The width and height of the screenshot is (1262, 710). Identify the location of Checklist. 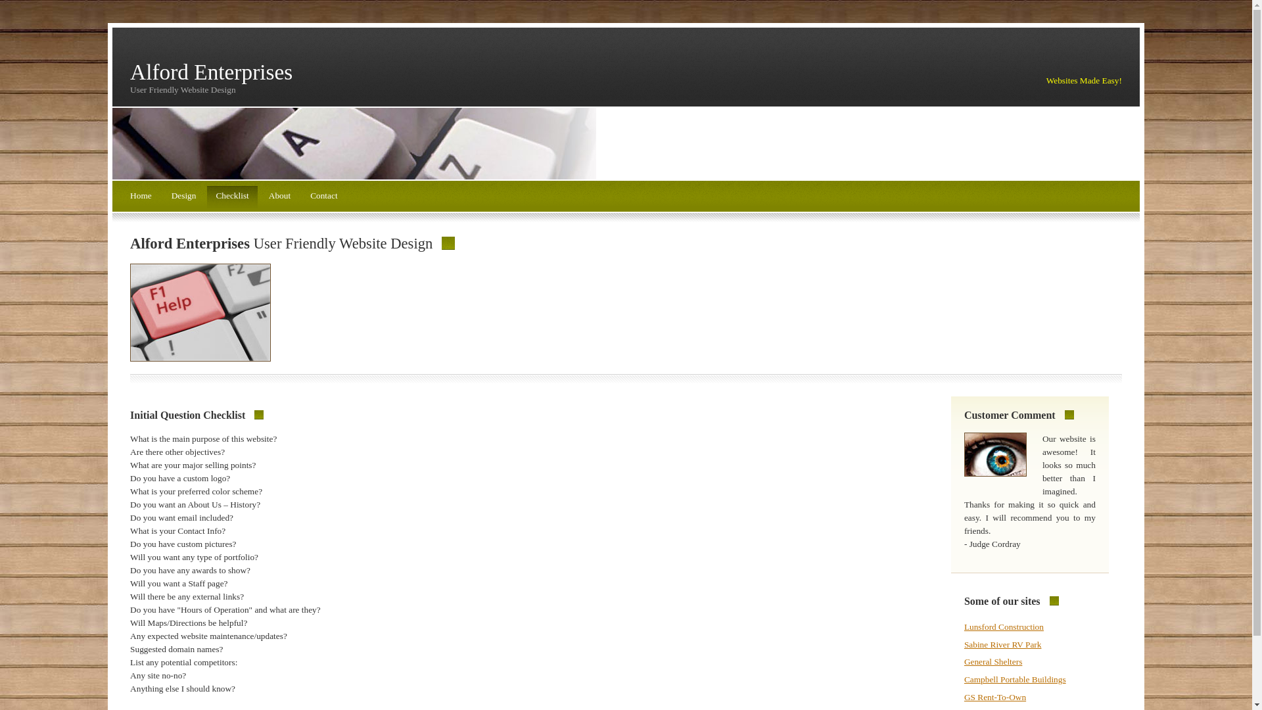
(231, 197).